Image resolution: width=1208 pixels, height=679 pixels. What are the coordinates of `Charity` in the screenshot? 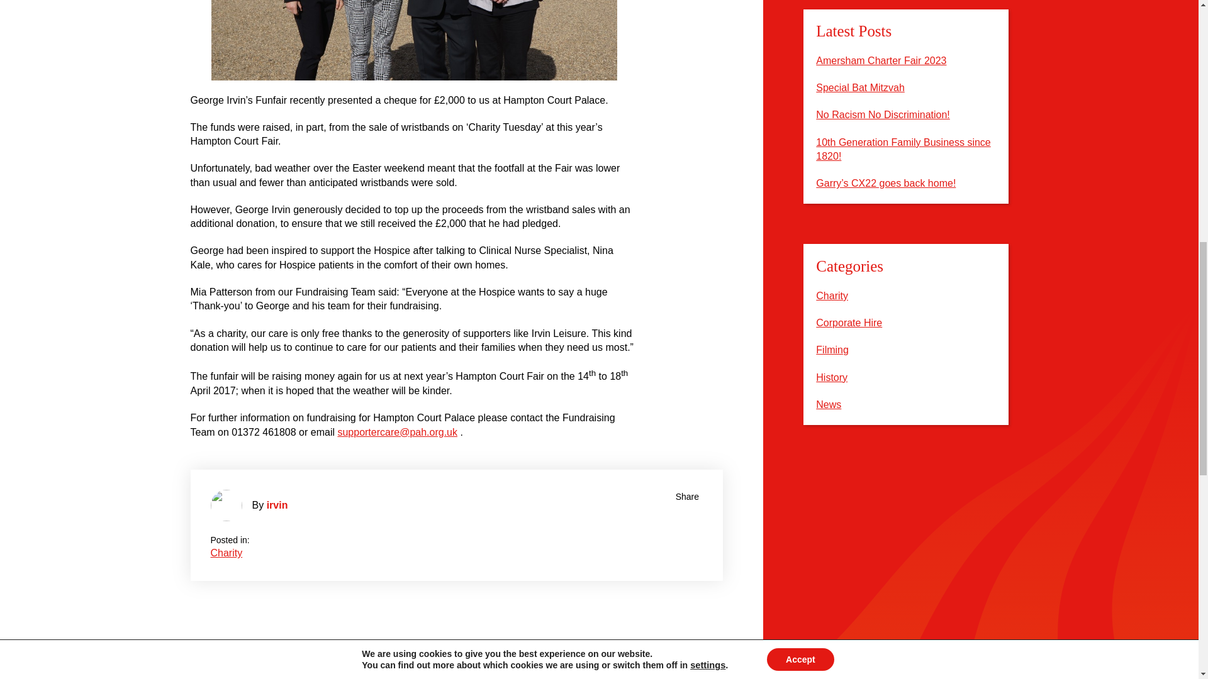 It's located at (226, 552).